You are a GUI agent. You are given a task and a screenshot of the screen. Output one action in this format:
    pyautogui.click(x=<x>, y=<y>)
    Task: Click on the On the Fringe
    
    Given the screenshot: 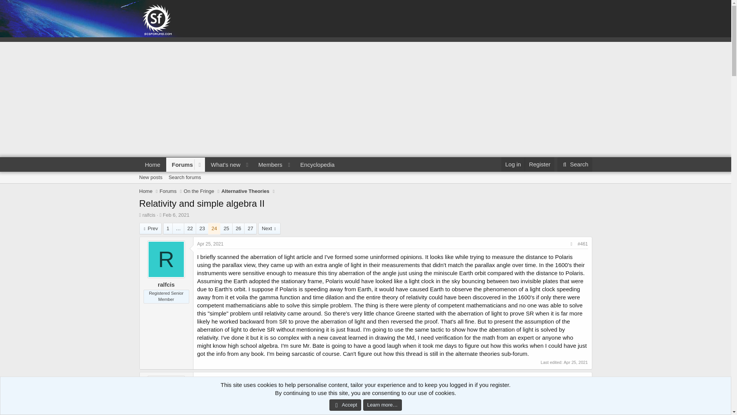 What is the action you would take?
    pyautogui.click(x=180, y=164)
    